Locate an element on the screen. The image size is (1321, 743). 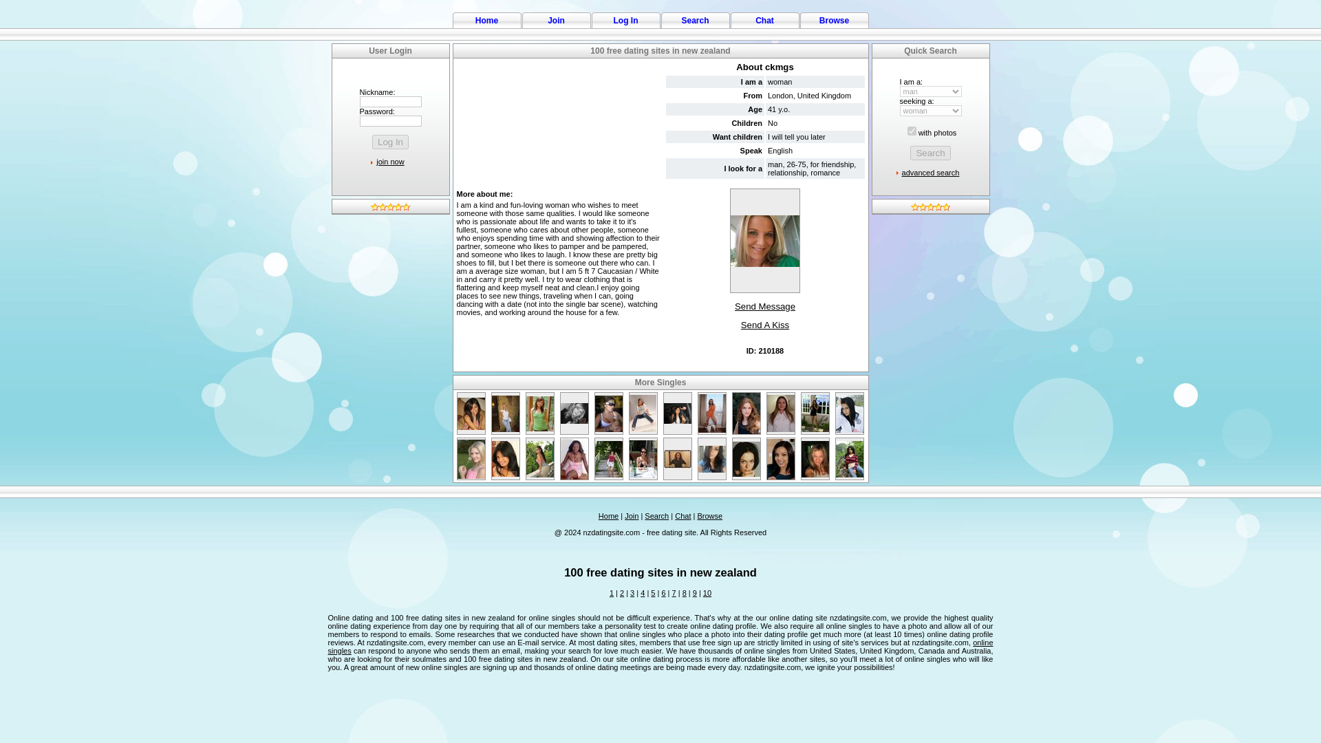
on is located at coordinates (912, 131).